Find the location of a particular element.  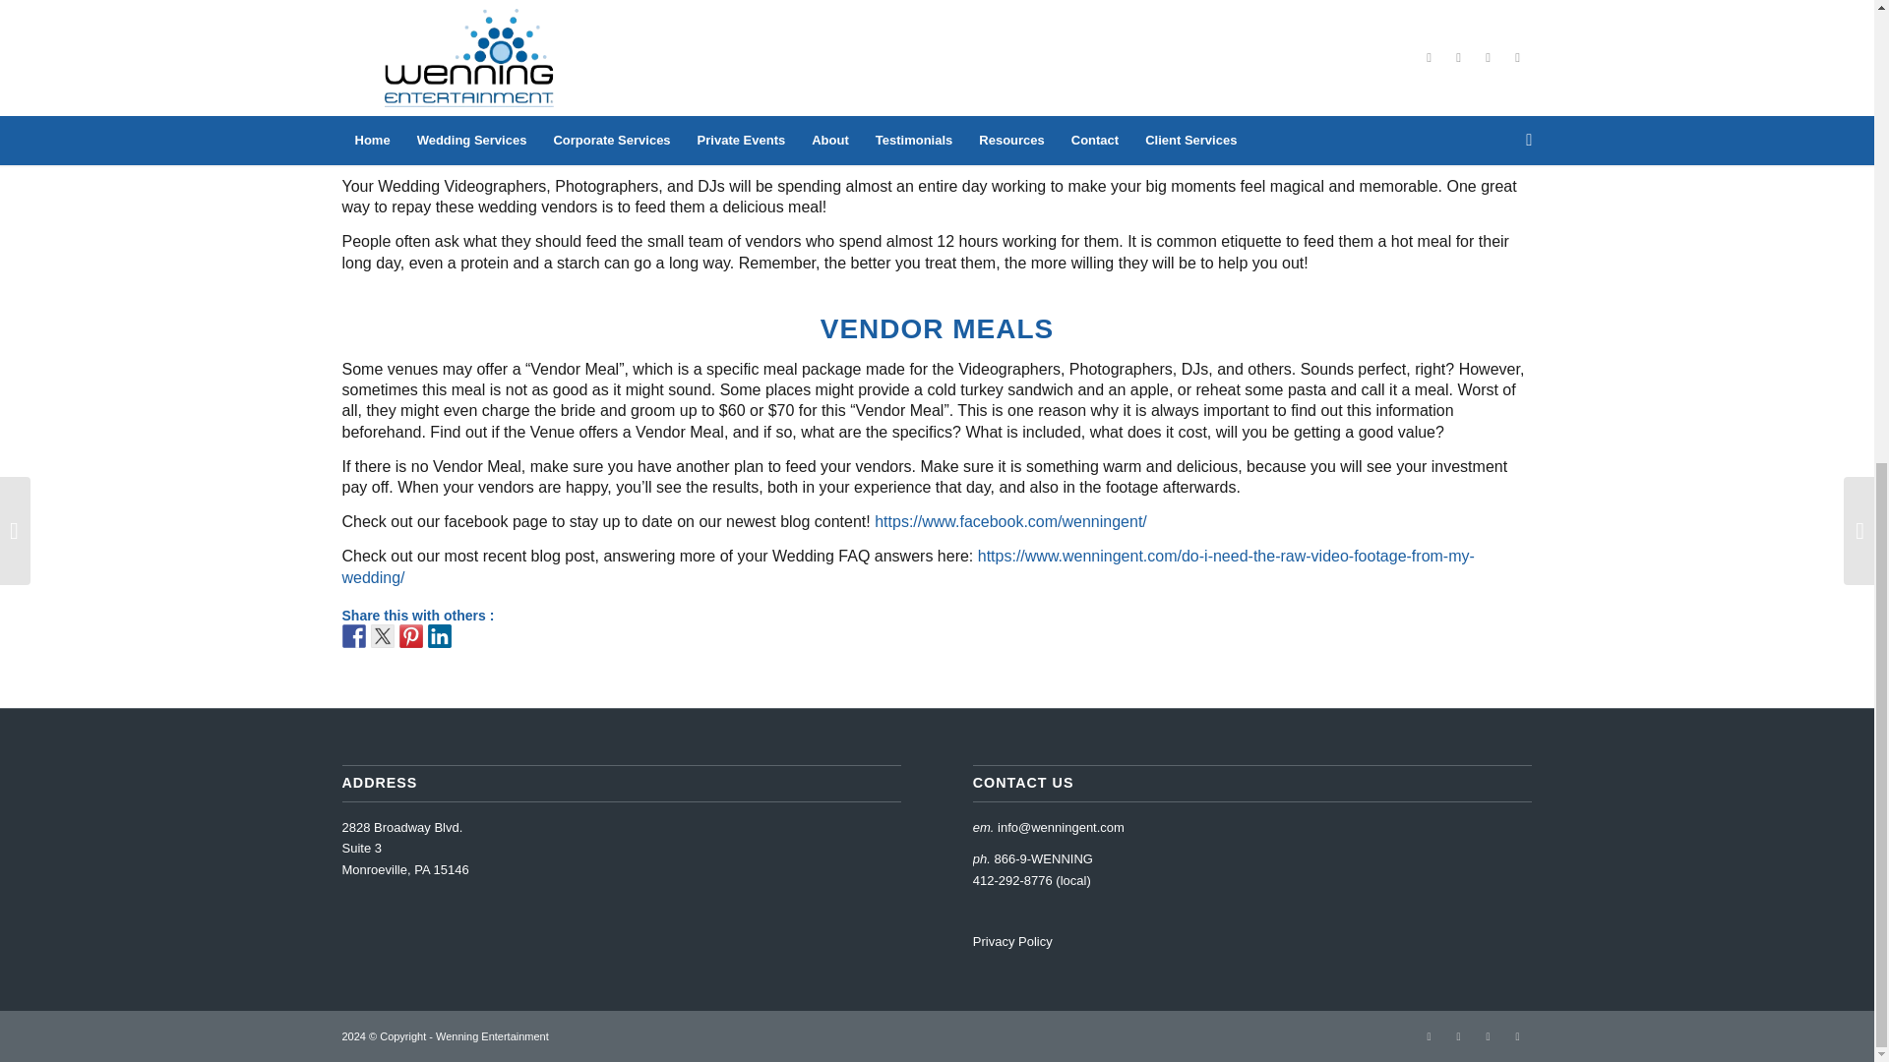

Pin it with Pinterest is located at coordinates (411, 635).